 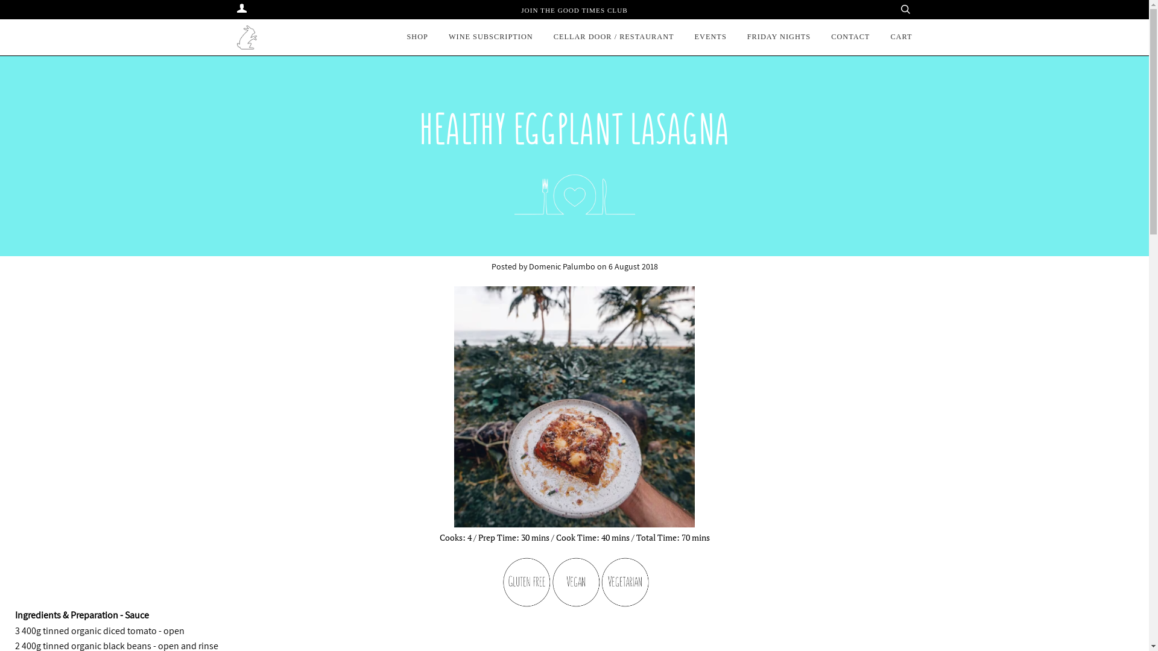 What do you see at coordinates (710, 37) in the screenshot?
I see `EVENTS` at bounding box center [710, 37].